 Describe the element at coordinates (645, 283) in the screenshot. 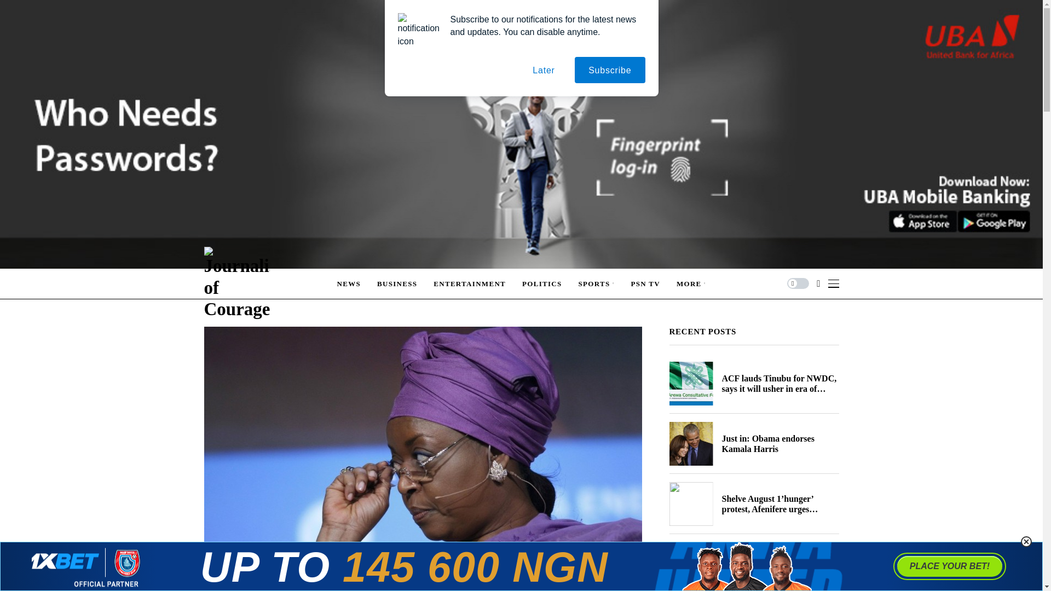

I see `PSN TV` at that location.